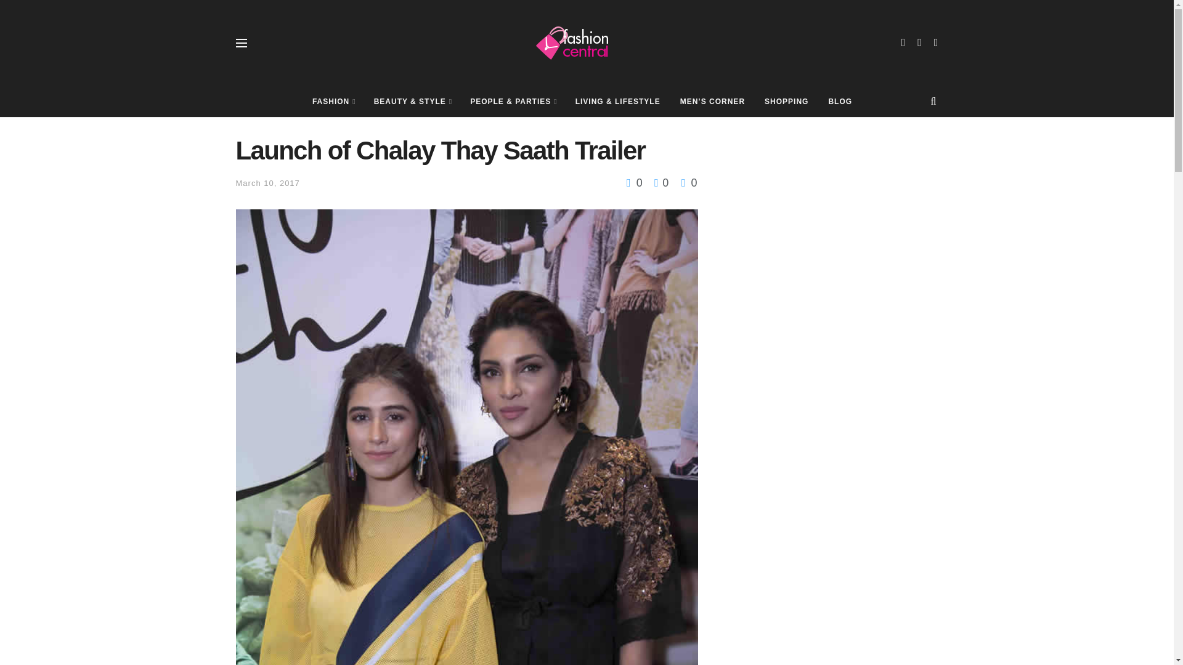 The width and height of the screenshot is (1183, 665). Describe the element at coordinates (840, 102) in the screenshot. I see `BLOG` at that location.